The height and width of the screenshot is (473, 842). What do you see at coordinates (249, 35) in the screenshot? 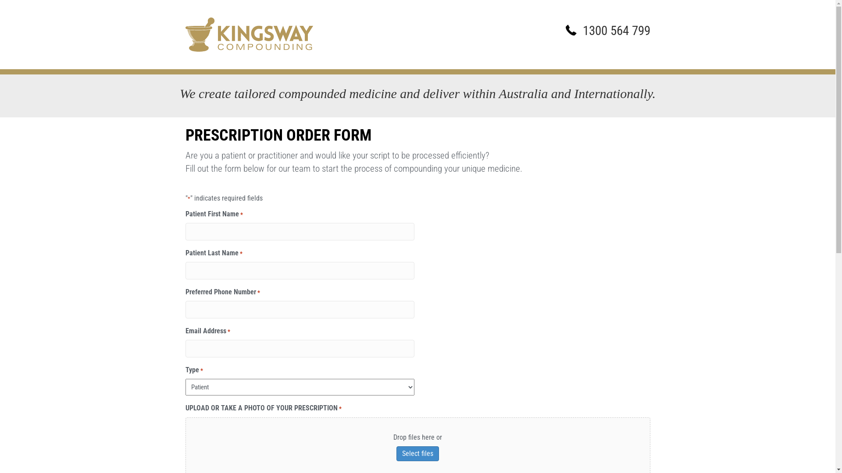
I see `logo` at bounding box center [249, 35].